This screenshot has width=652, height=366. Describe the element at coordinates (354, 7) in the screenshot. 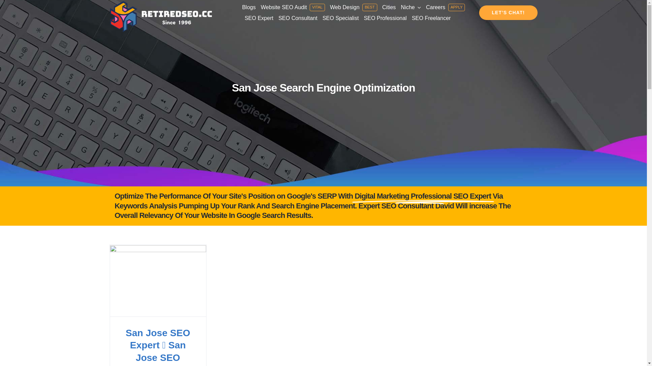

I see `Web Design
BEST` at that location.